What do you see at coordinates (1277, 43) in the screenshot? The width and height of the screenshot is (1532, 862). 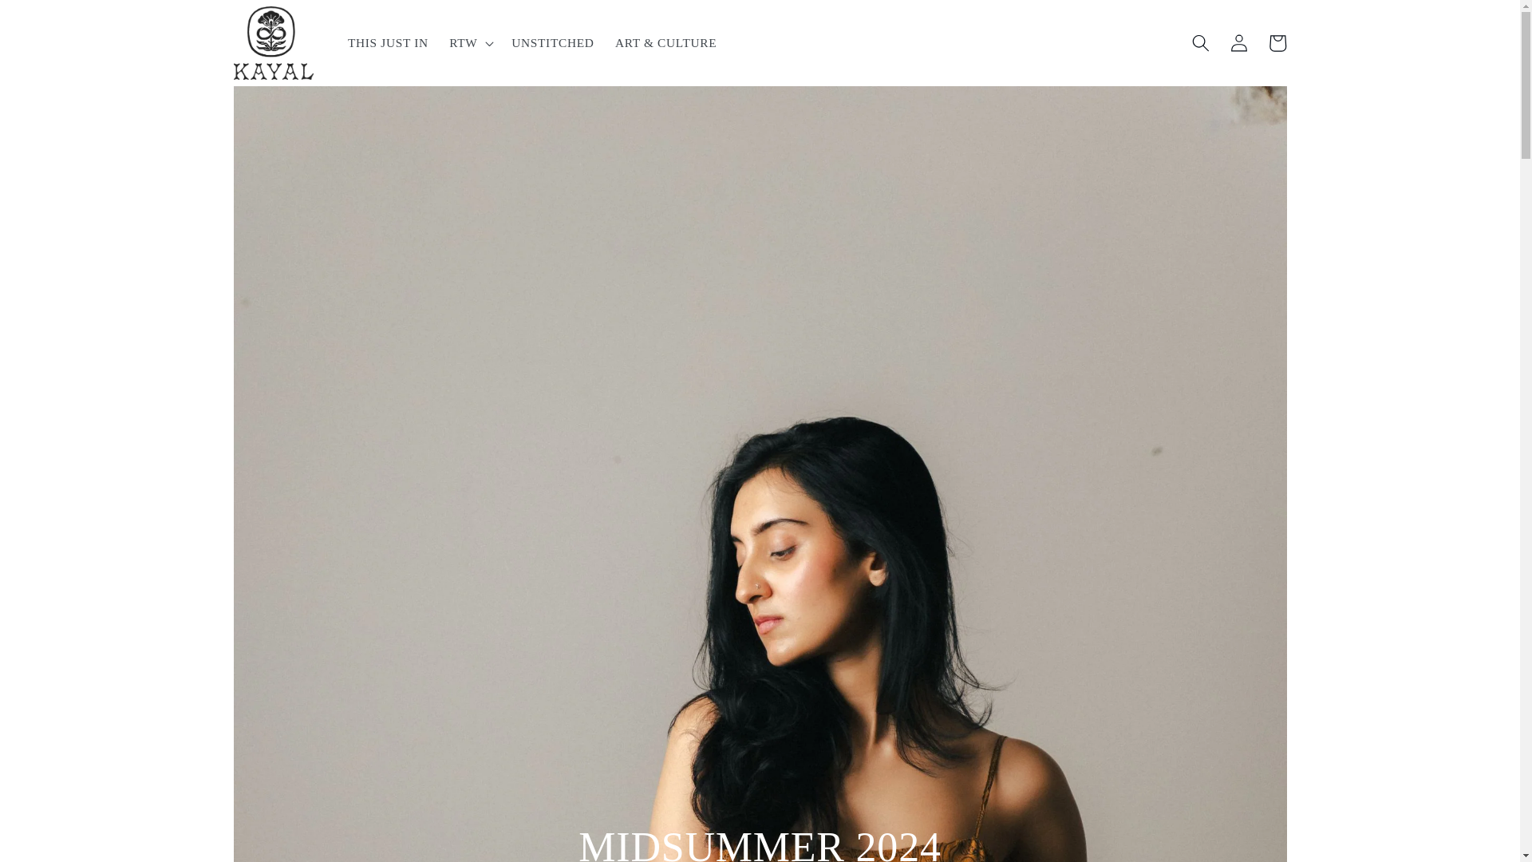 I see `Cart` at bounding box center [1277, 43].